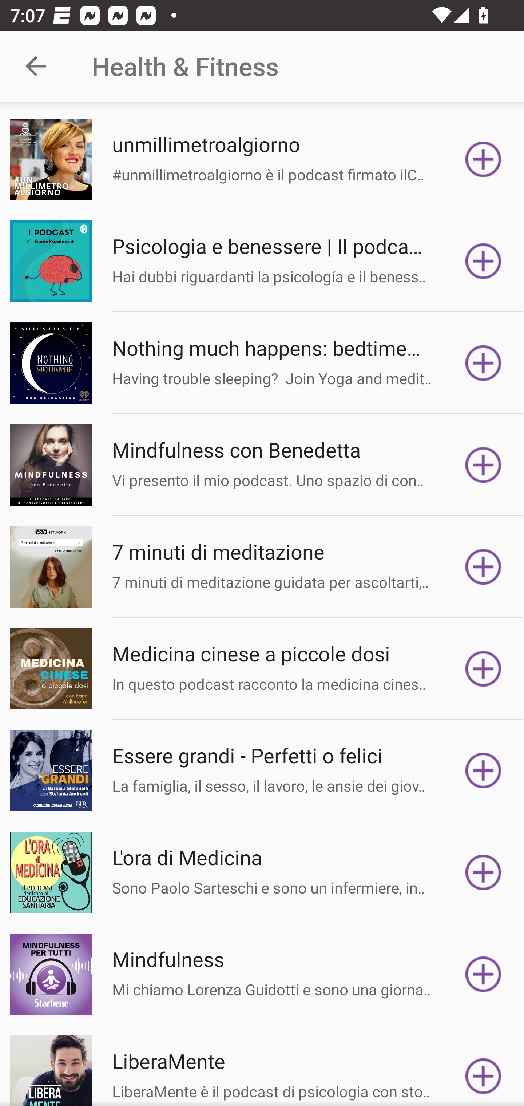 The height and width of the screenshot is (1106, 524). Describe the element at coordinates (483, 668) in the screenshot. I see `Subscribe` at that location.